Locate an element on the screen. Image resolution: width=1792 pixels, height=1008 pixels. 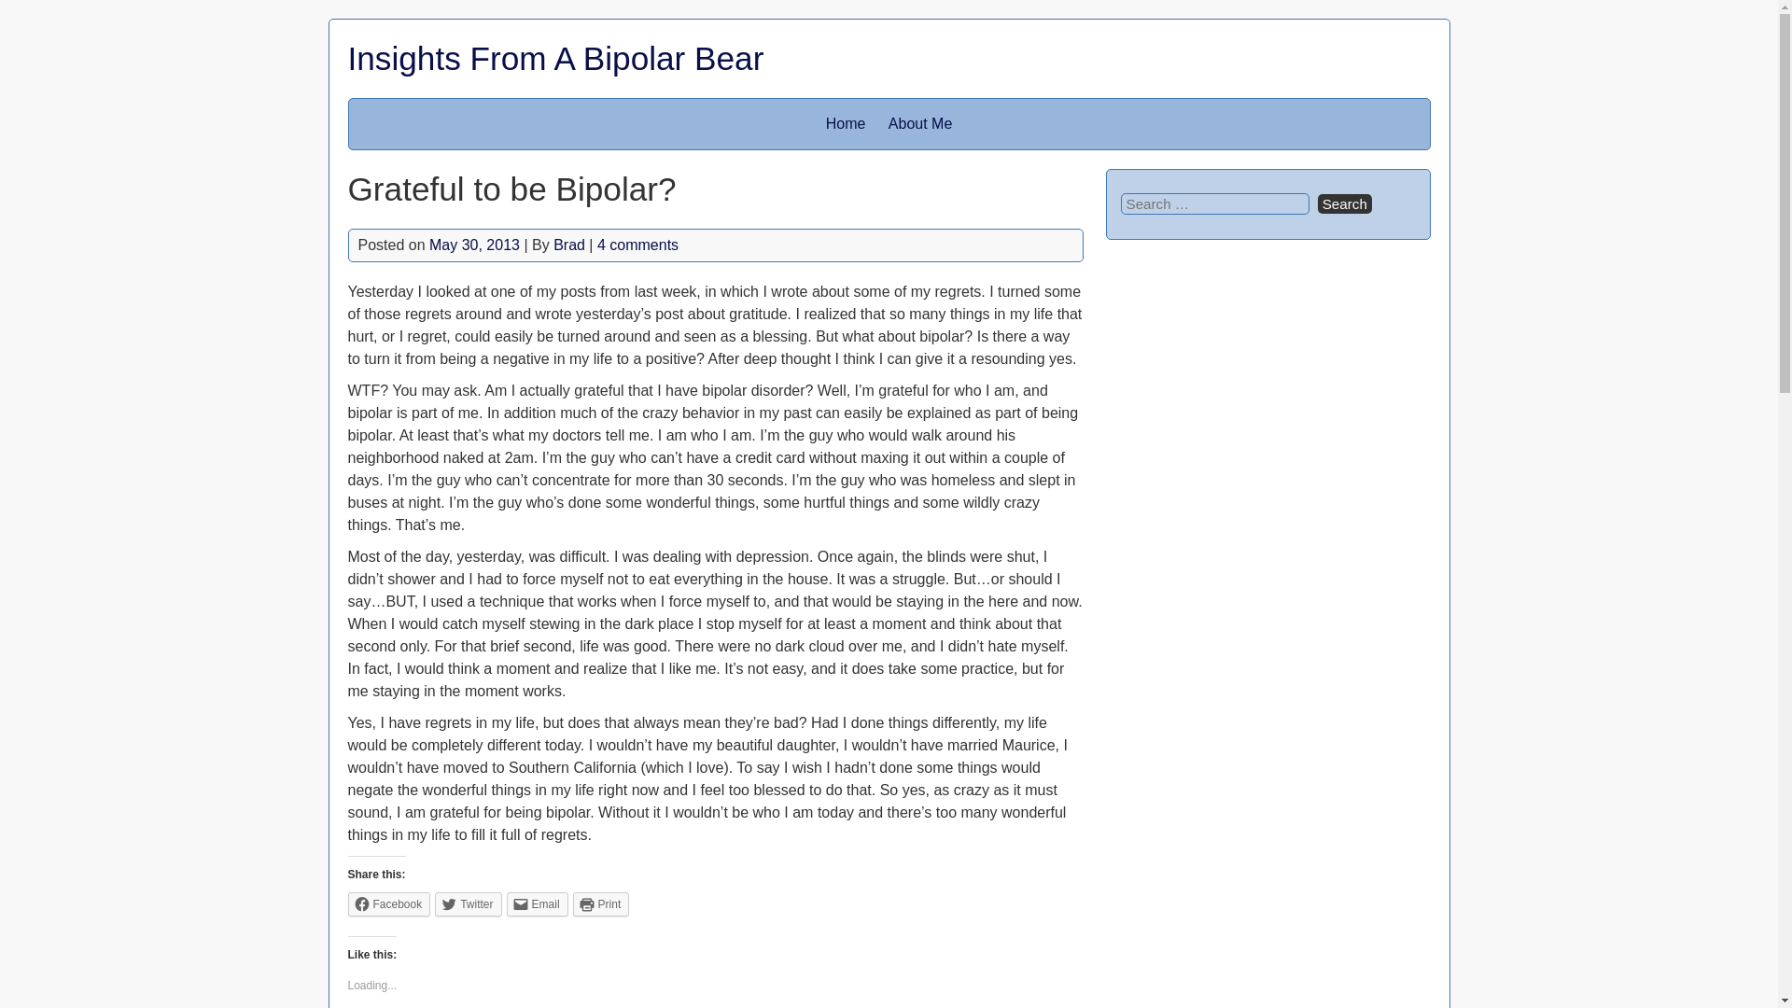
Search is located at coordinates (1344, 203).